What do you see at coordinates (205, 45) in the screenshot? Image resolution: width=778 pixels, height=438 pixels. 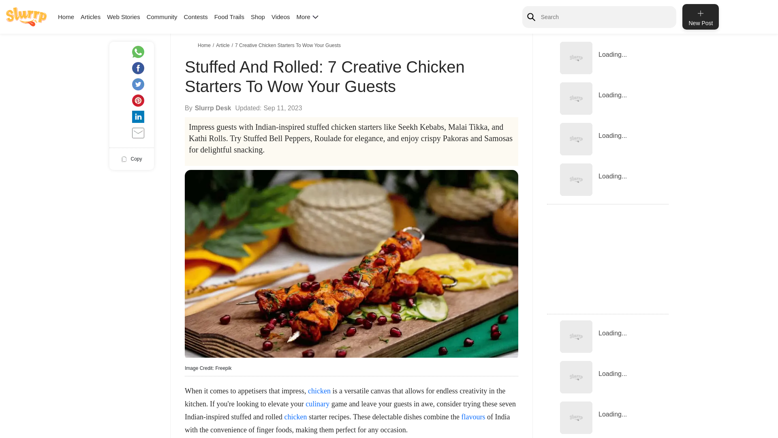 I see `Home` at bounding box center [205, 45].